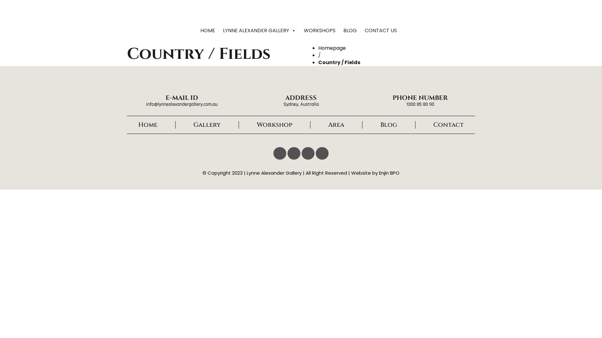  Describe the element at coordinates (148, 125) in the screenshot. I see `Home` at that location.